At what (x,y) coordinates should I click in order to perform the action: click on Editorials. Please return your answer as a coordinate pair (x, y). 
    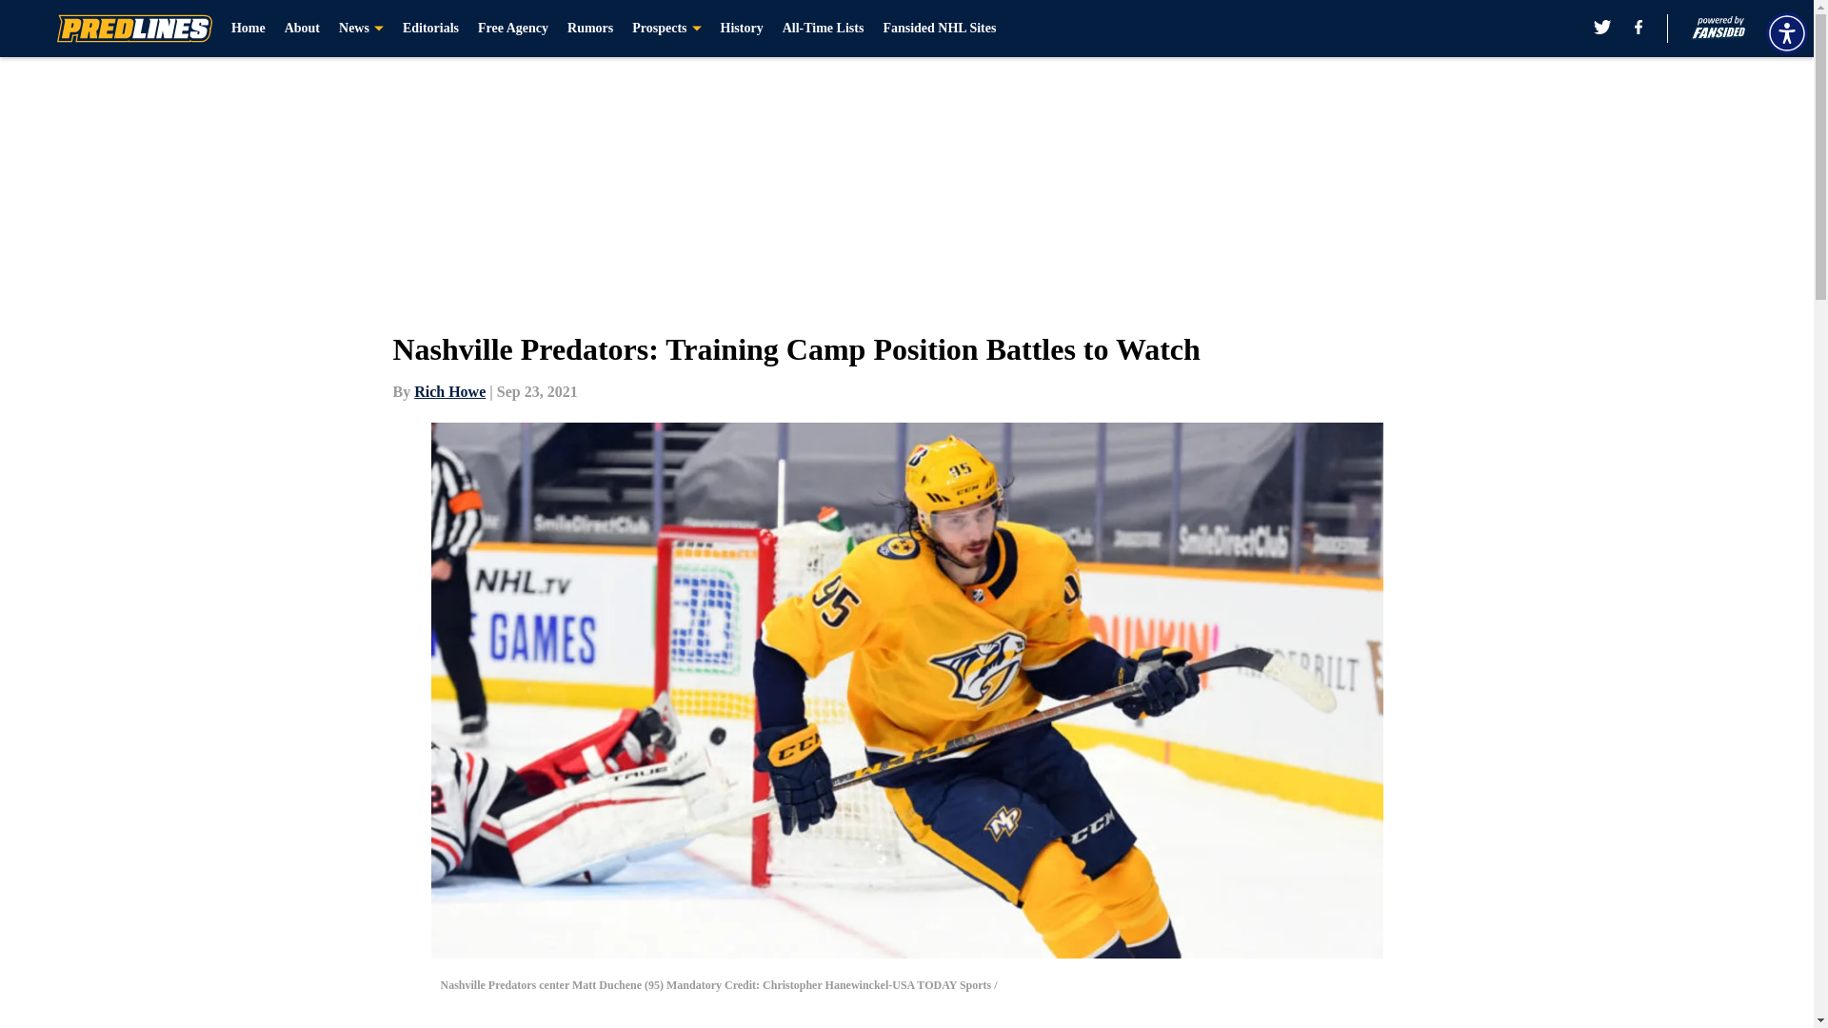
    Looking at the image, I should click on (430, 29).